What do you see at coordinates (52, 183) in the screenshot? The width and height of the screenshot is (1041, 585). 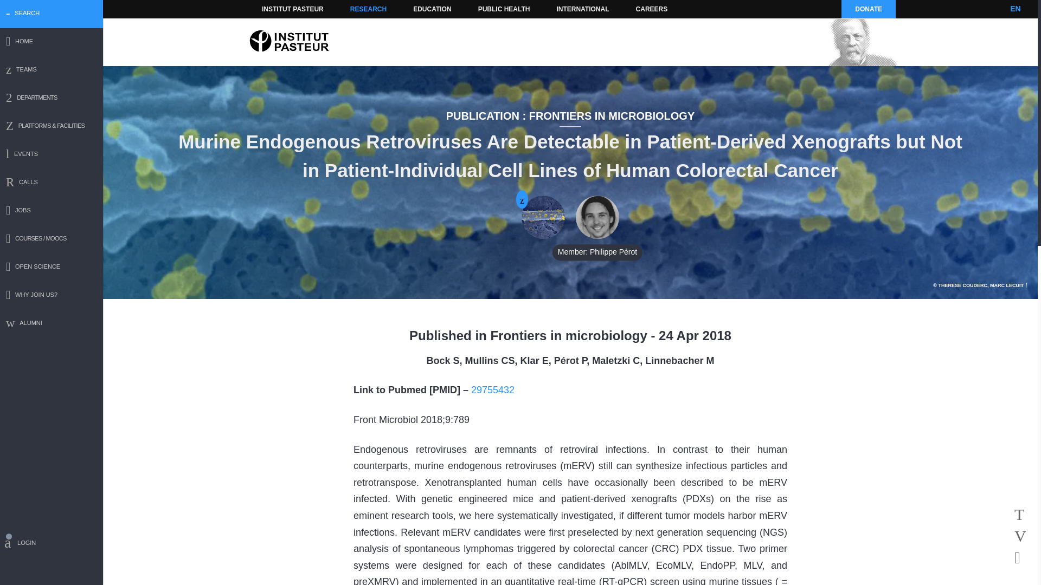 I see `CALLS` at bounding box center [52, 183].